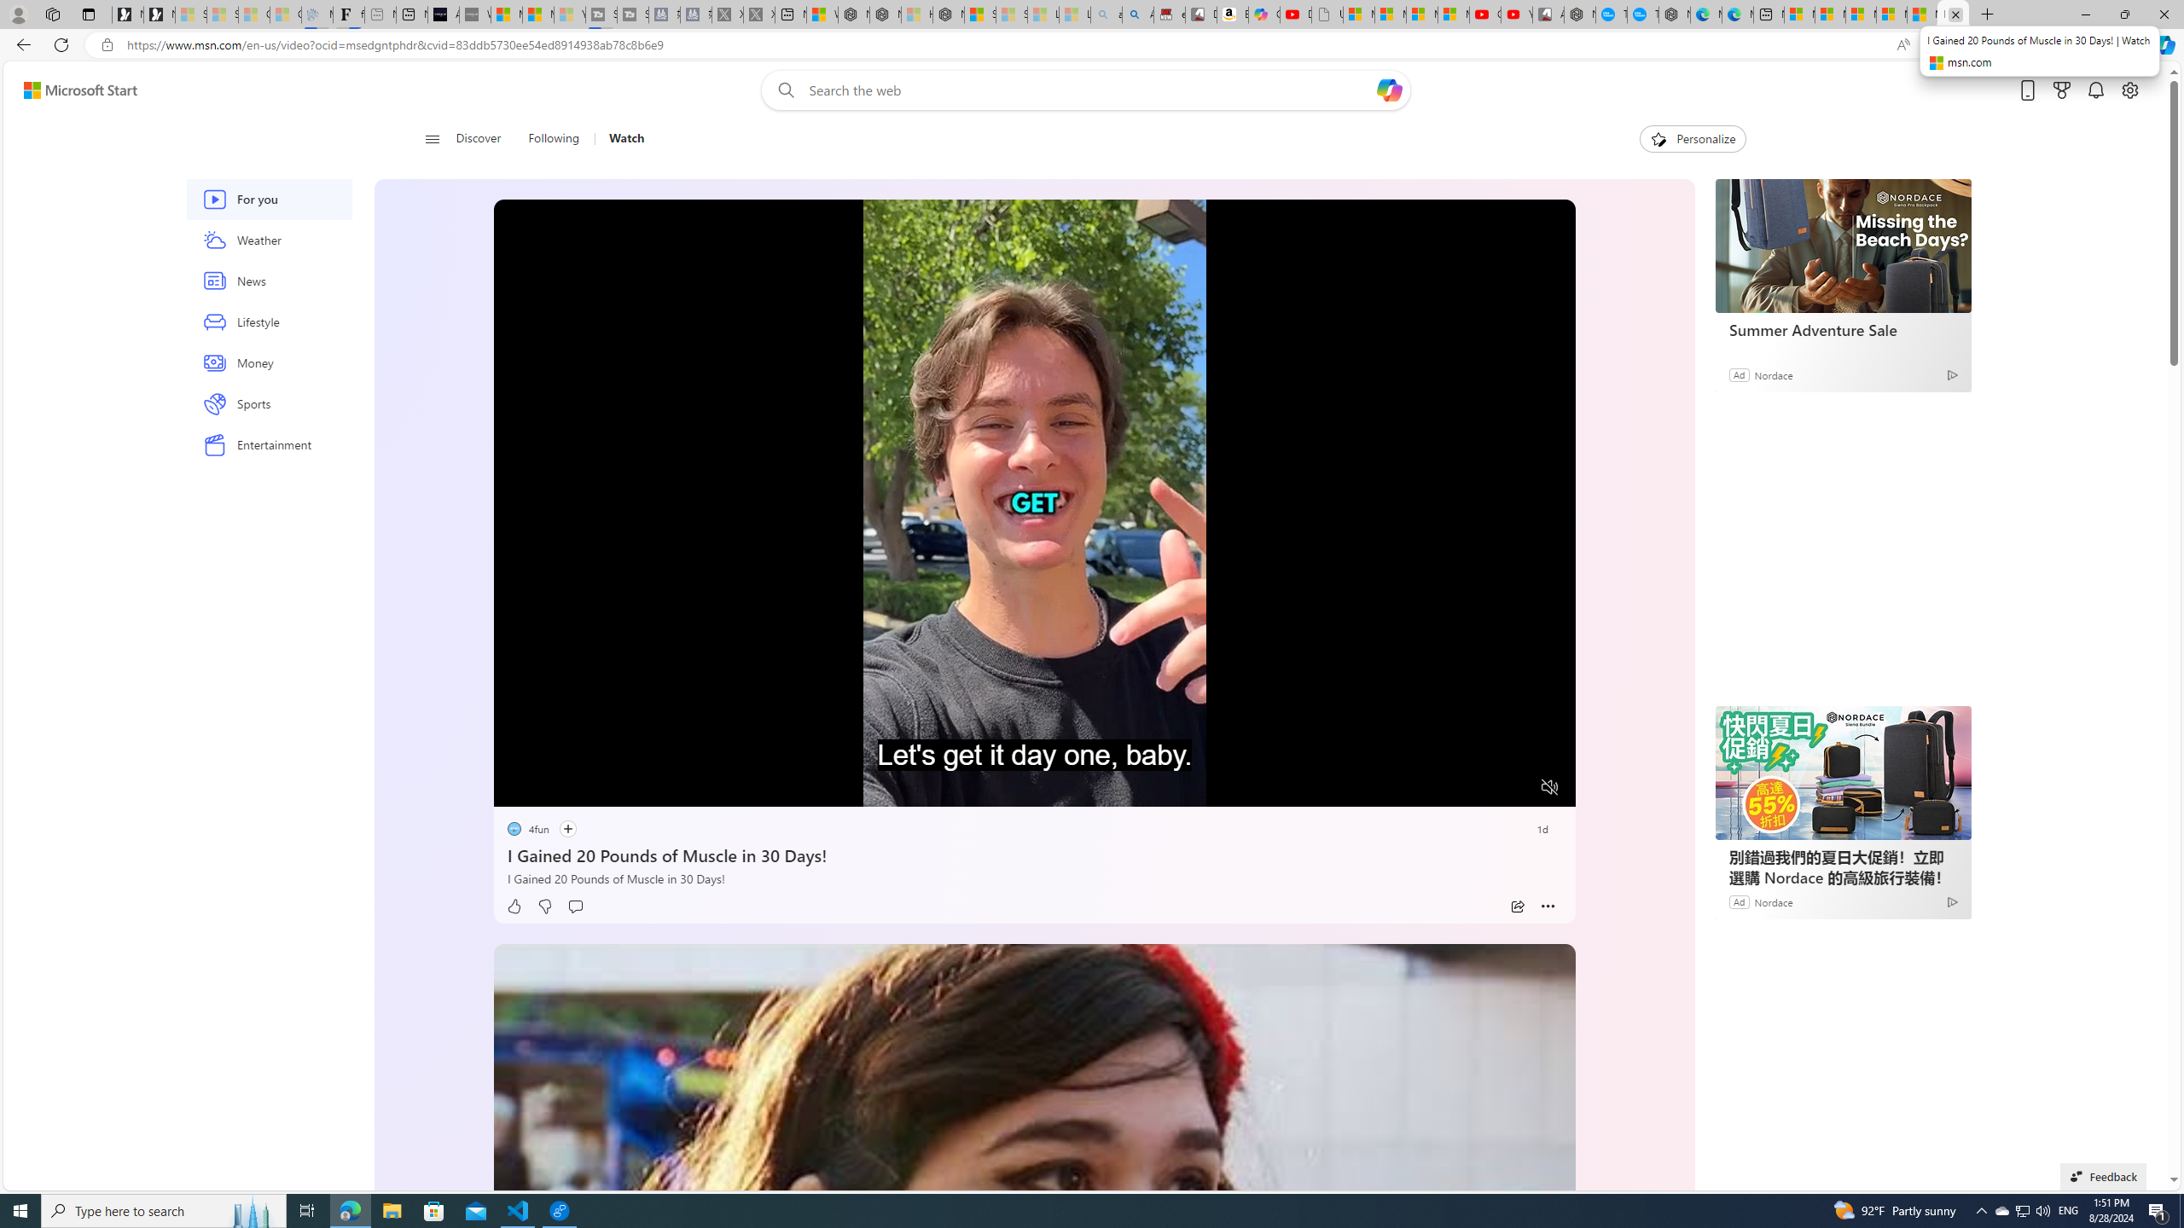 The height and width of the screenshot is (1228, 2184). I want to click on Seek Back, so click(553, 788).